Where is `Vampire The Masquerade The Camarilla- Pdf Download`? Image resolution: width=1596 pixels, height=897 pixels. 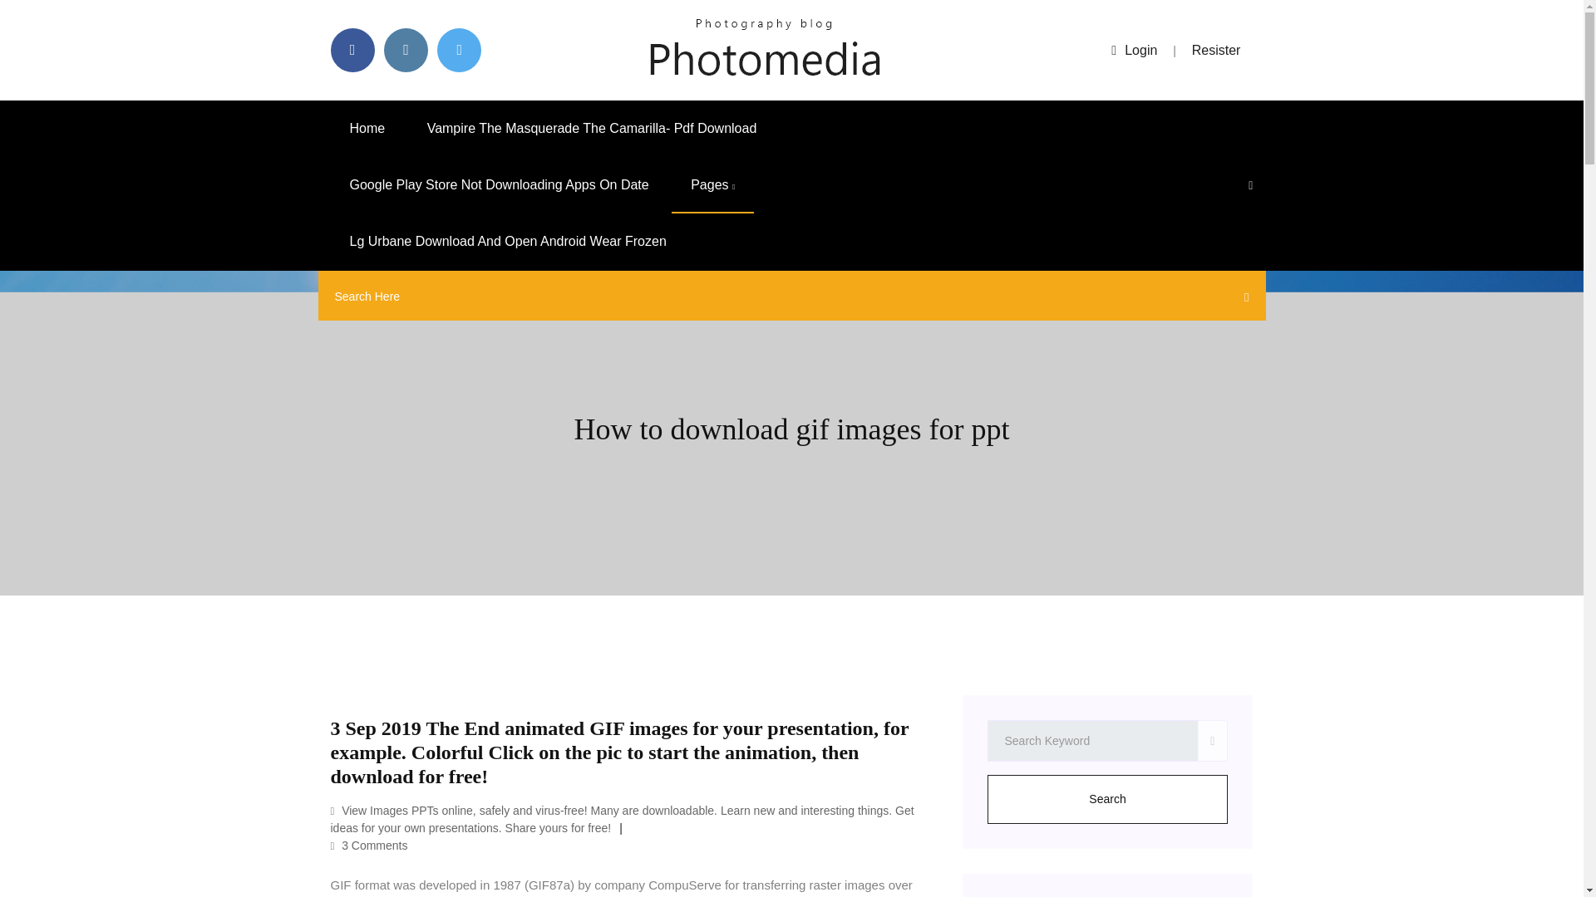
Vampire The Masquerade The Camarilla- Pdf Download is located at coordinates (592, 128).